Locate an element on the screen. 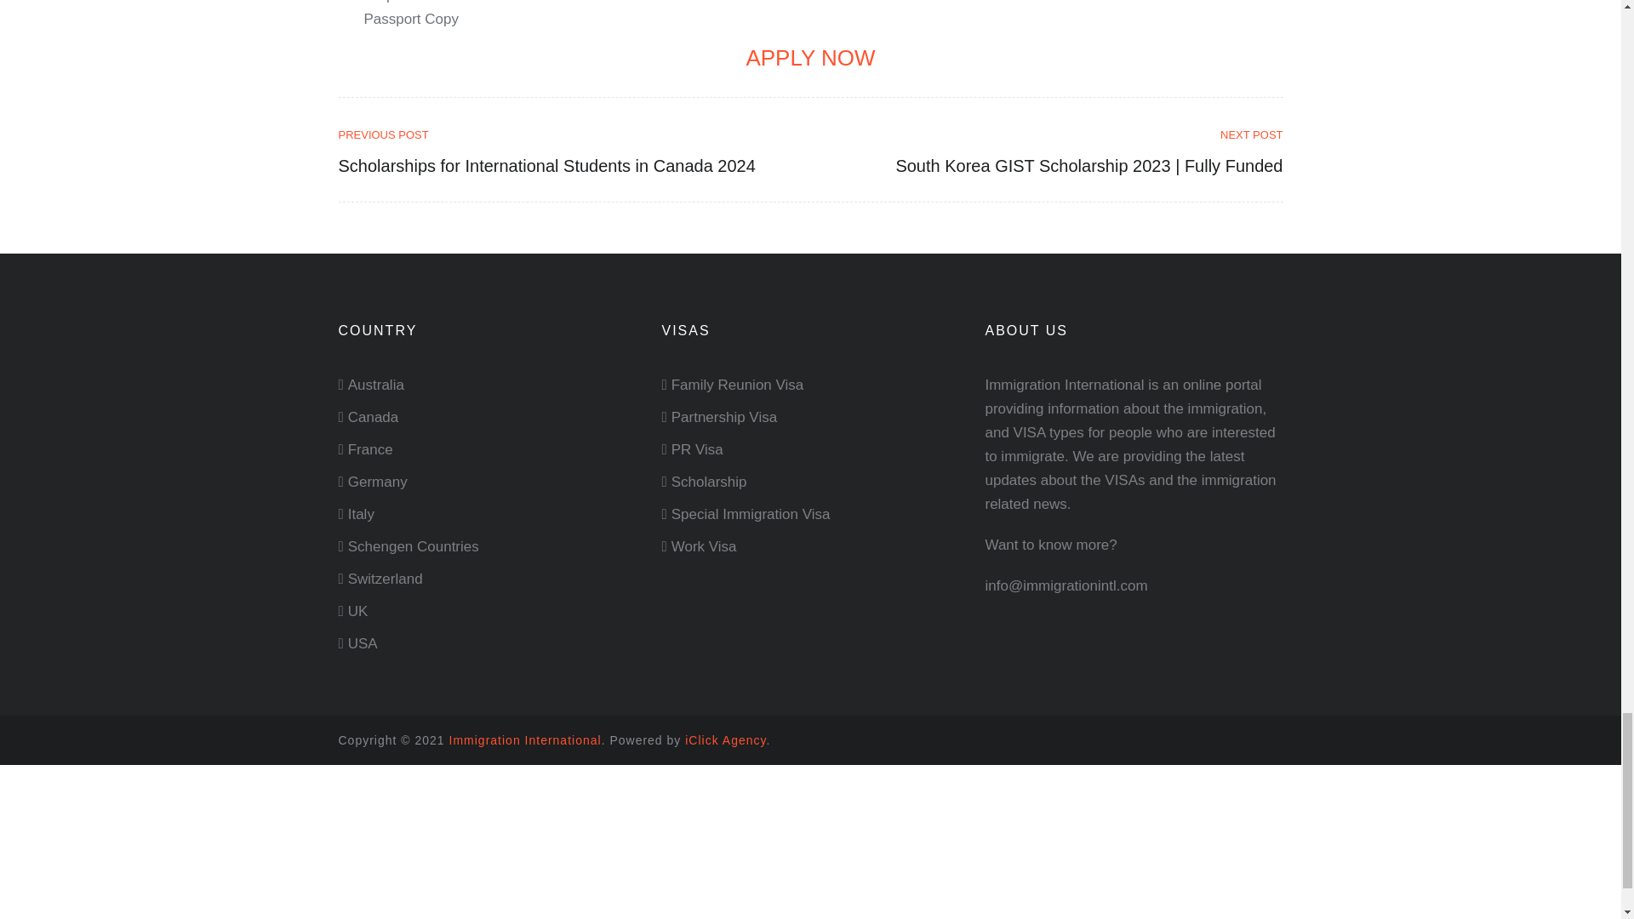 This screenshot has height=919, width=1634. APPLY NOW is located at coordinates (809, 58).